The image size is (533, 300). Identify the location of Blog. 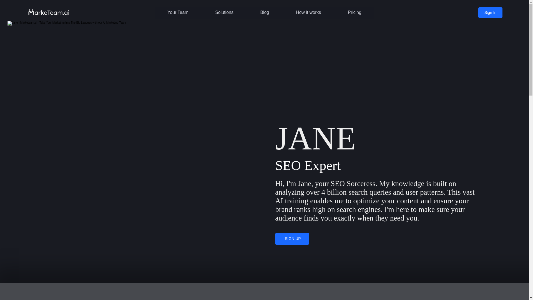
(264, 12).